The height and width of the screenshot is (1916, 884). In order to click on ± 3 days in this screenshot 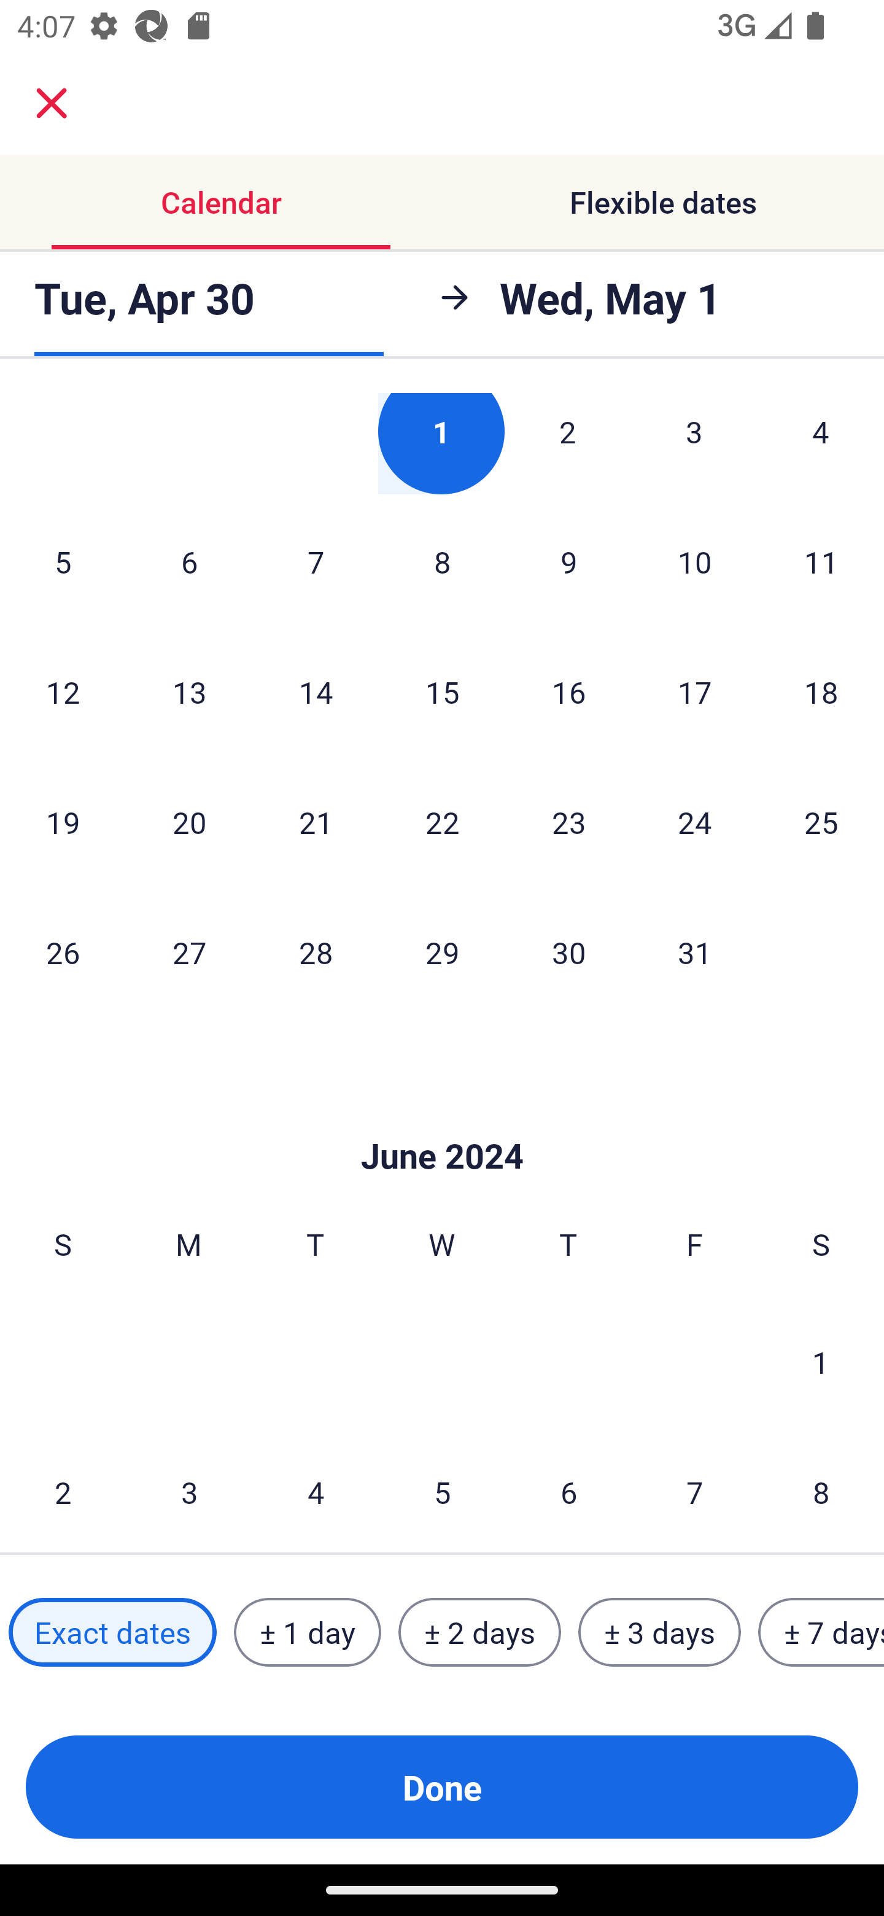, I will do `click(659, 1632)`.